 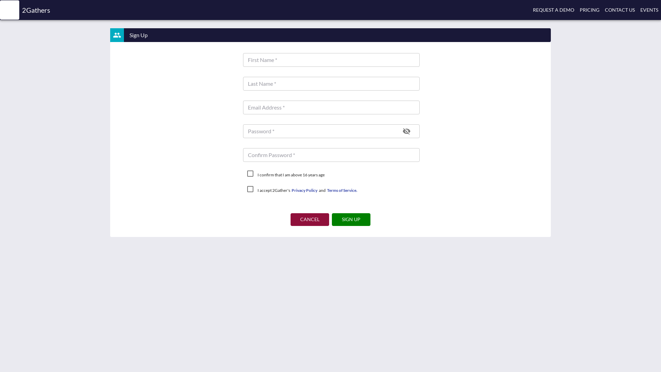 I want to click on Terms of Service., so click(x=342, y=190).